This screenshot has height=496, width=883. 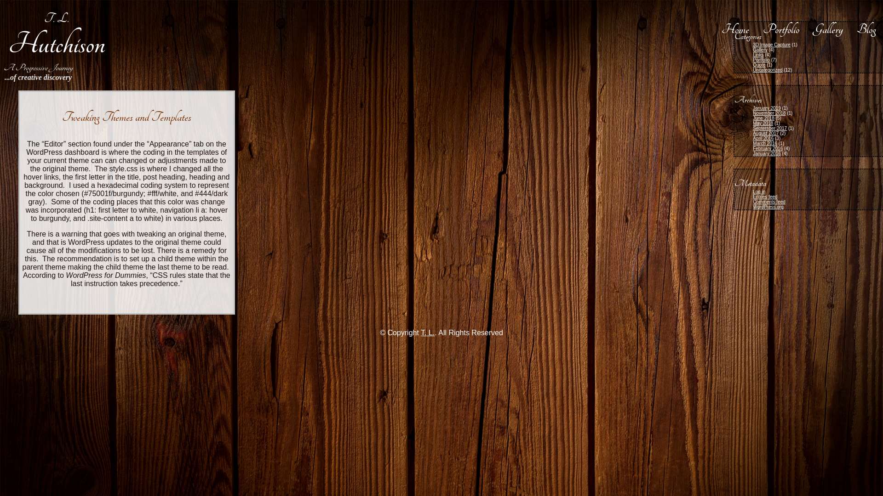 I want to click on January 2016, so click(x=767, y=153).